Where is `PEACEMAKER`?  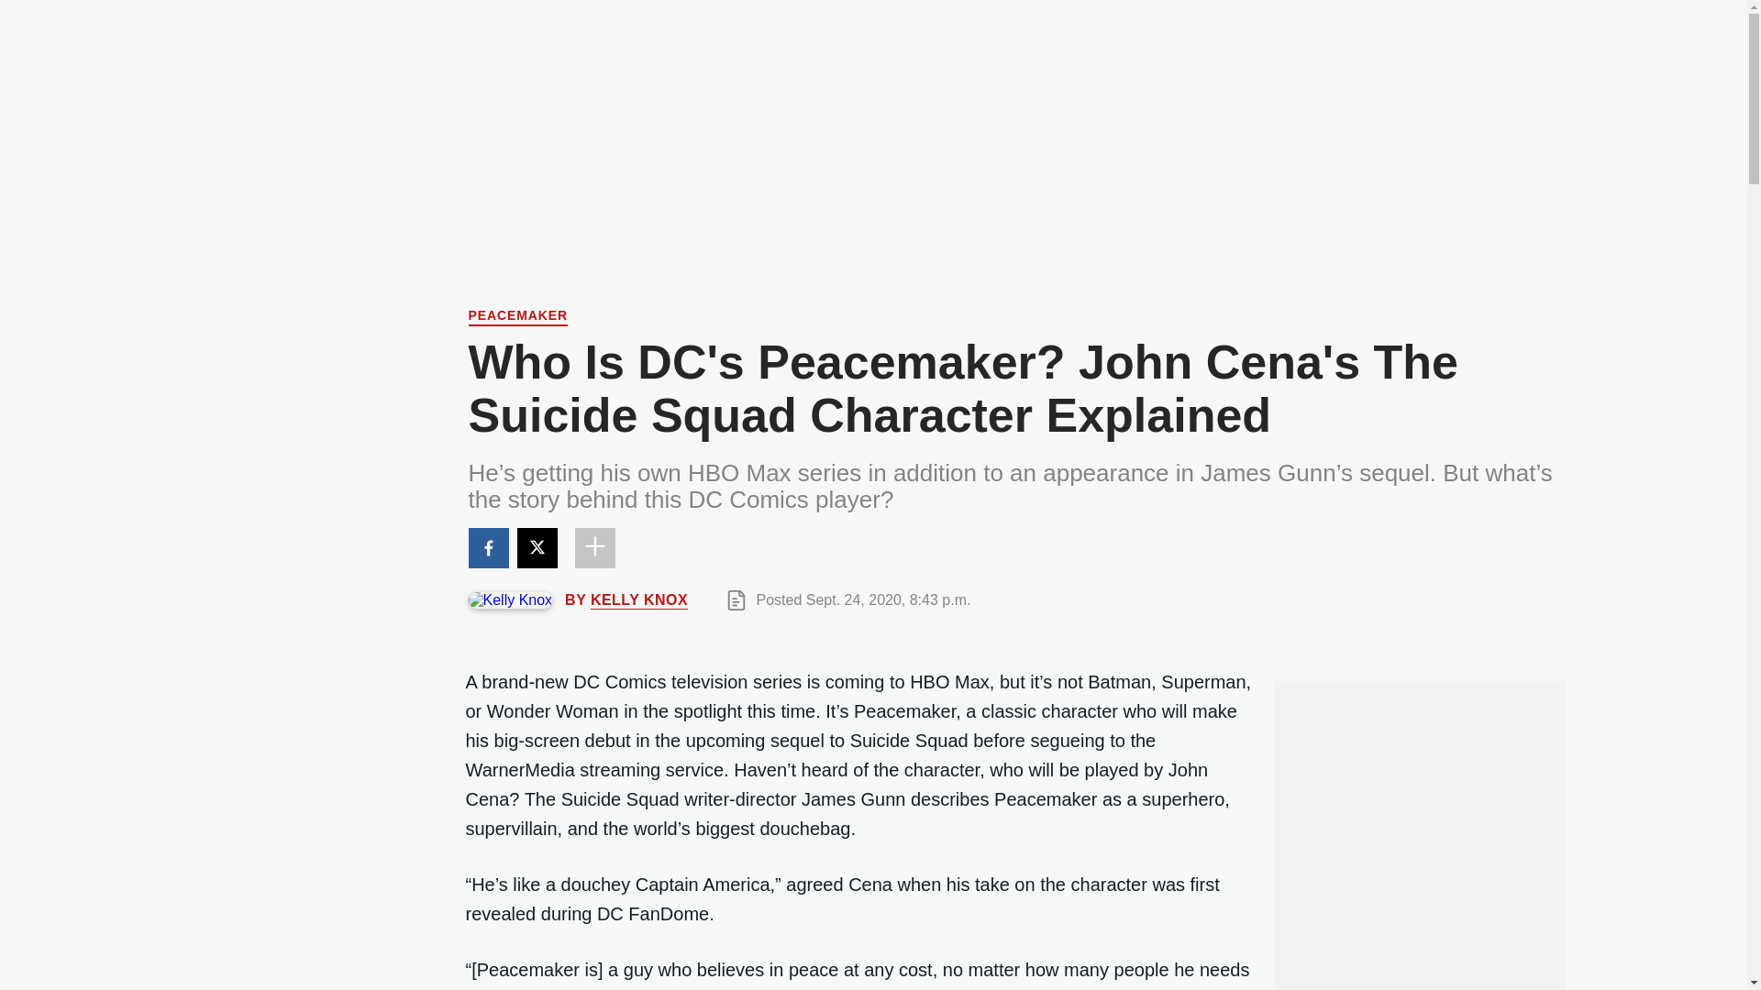 PEACEMAKER is located at coordinates (517, 317).